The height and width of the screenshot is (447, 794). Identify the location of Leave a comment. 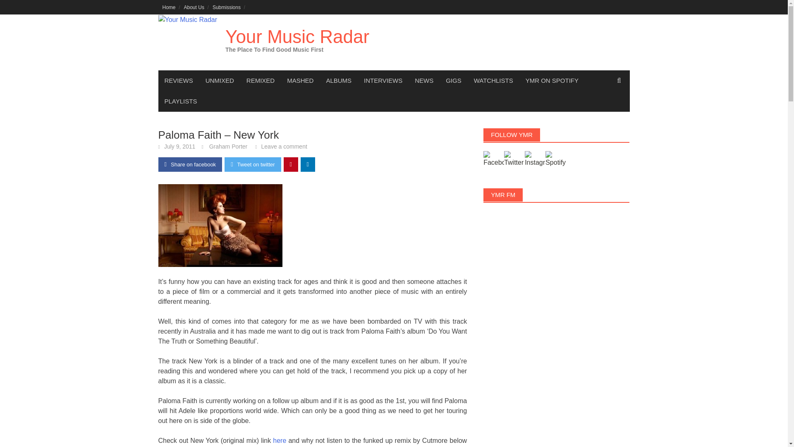
(284, 146).